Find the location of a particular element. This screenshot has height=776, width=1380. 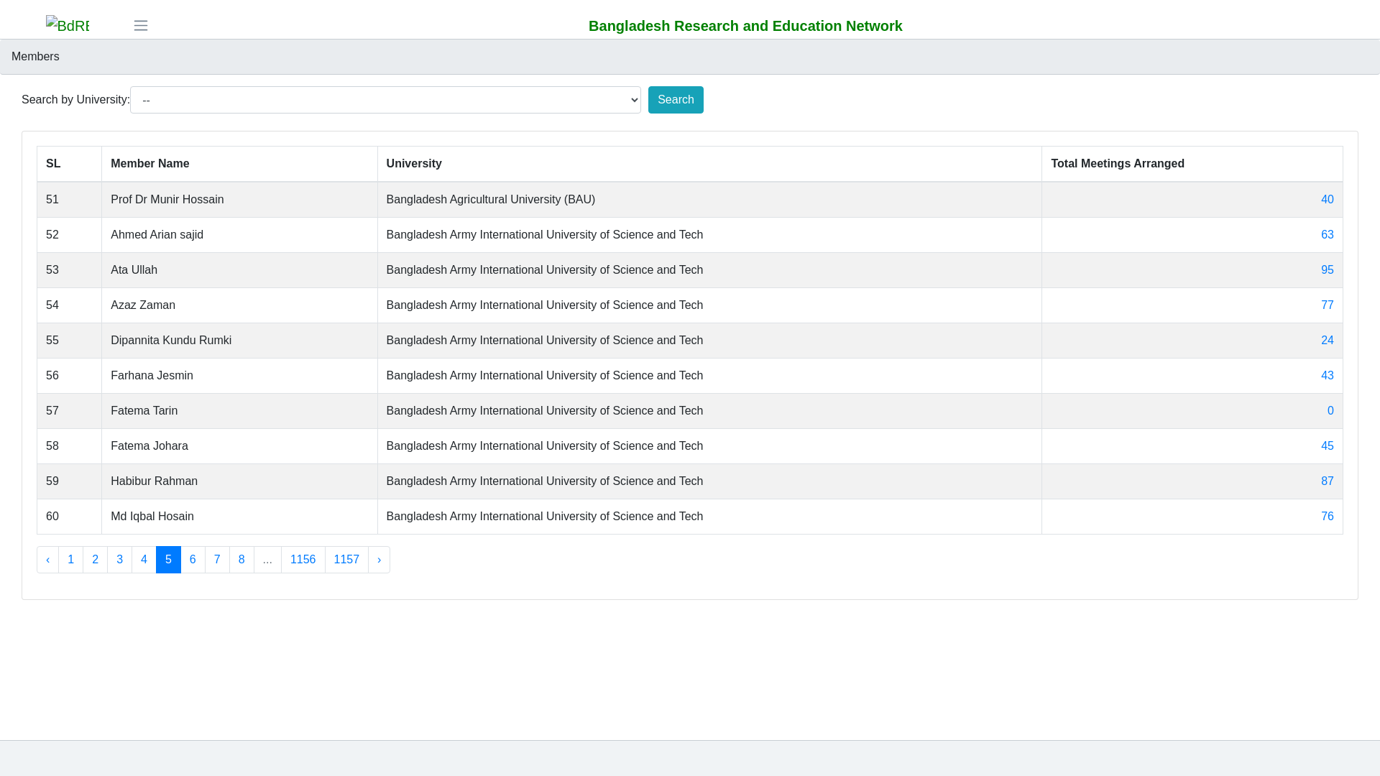

95 is located at coordinates (1328, 270).